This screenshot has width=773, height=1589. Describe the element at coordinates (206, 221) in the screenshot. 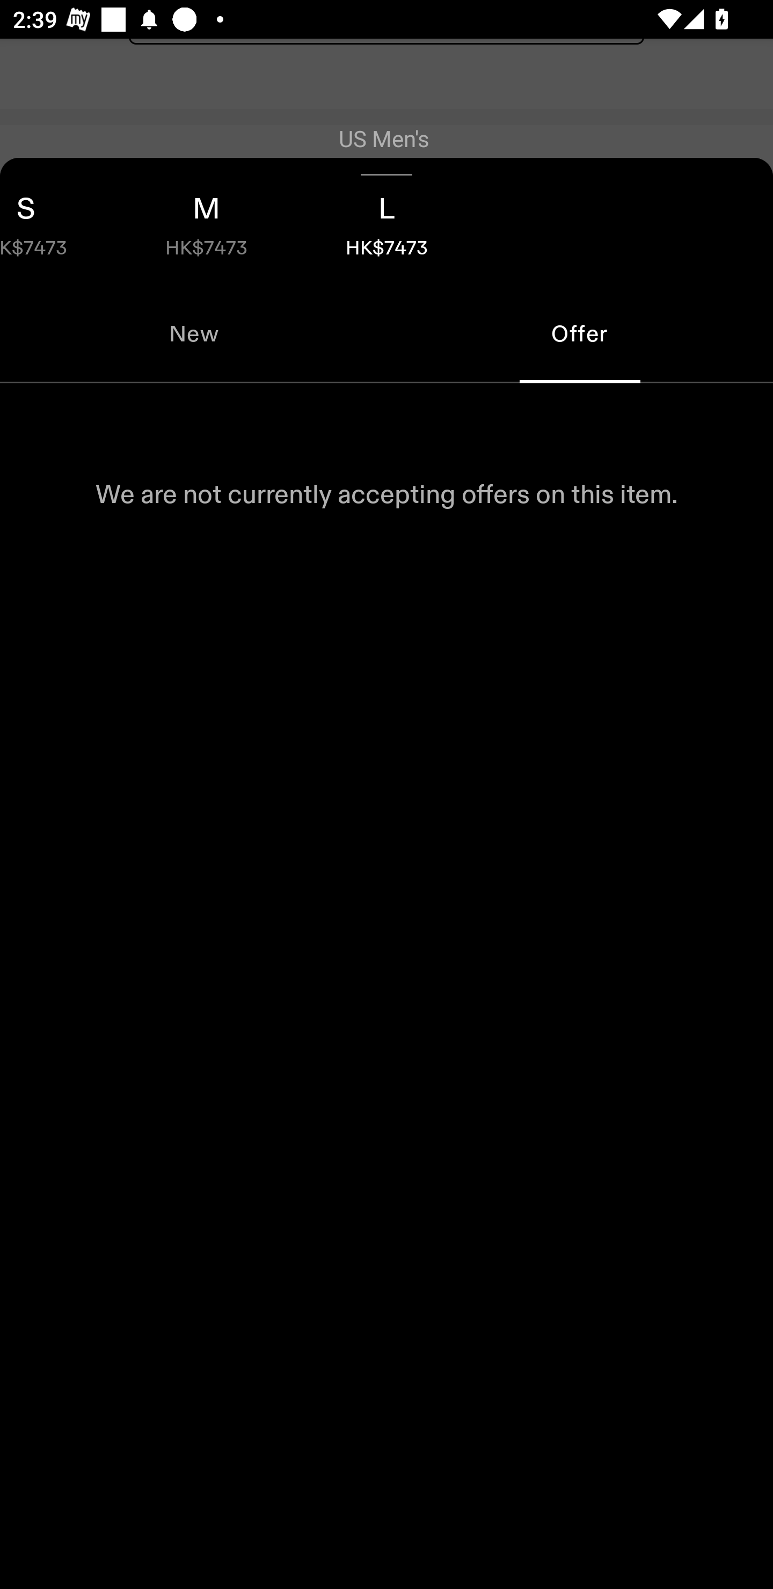

I see `M HK$7473` at that location.